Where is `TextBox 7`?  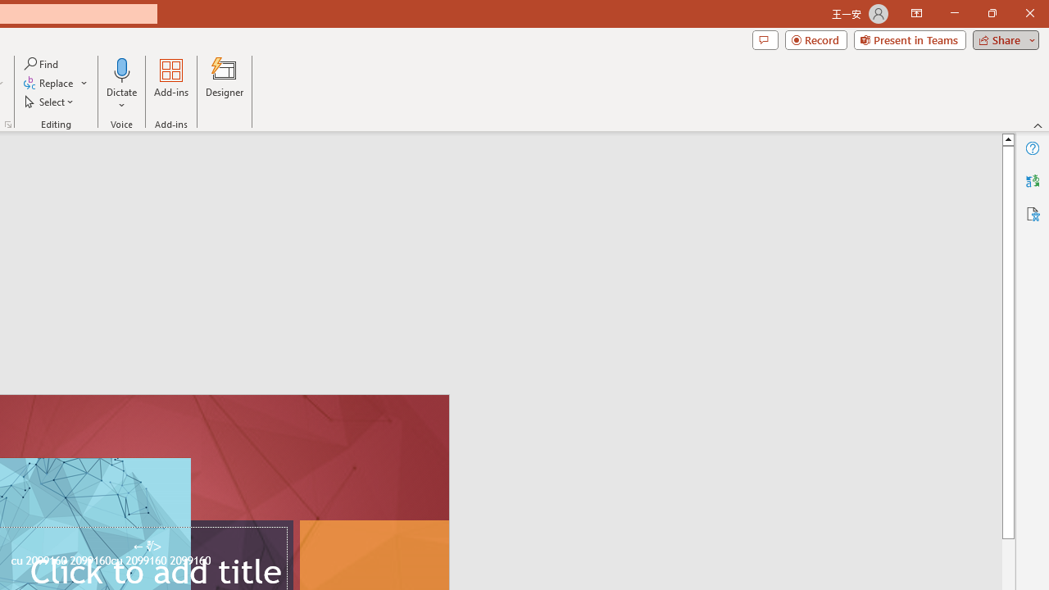
TextBox 7 is located at coordinates (147, 547).